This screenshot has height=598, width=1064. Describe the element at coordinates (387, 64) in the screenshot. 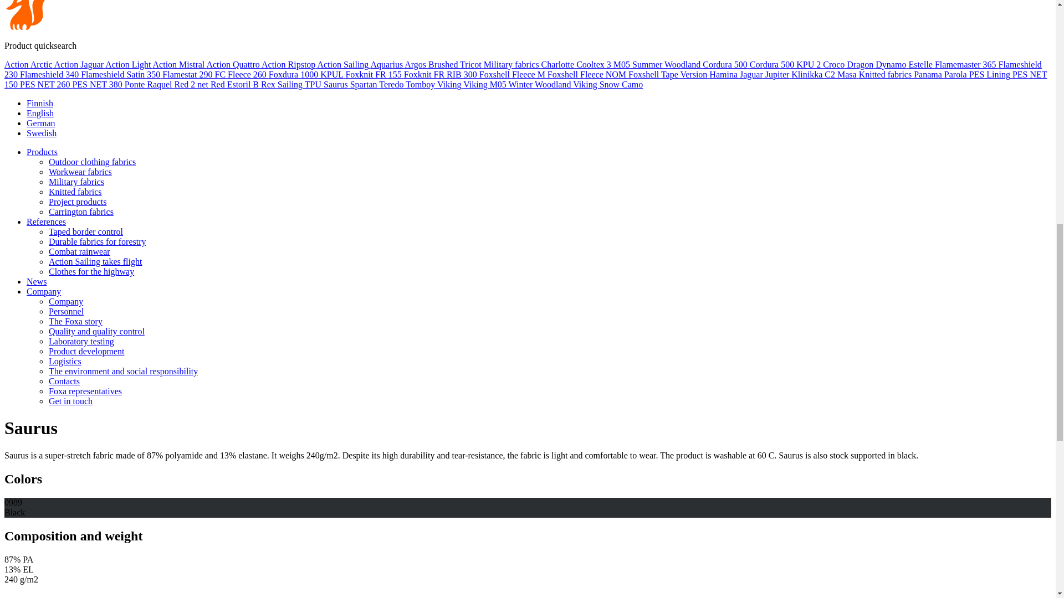

I see `Aquarius` at that location.